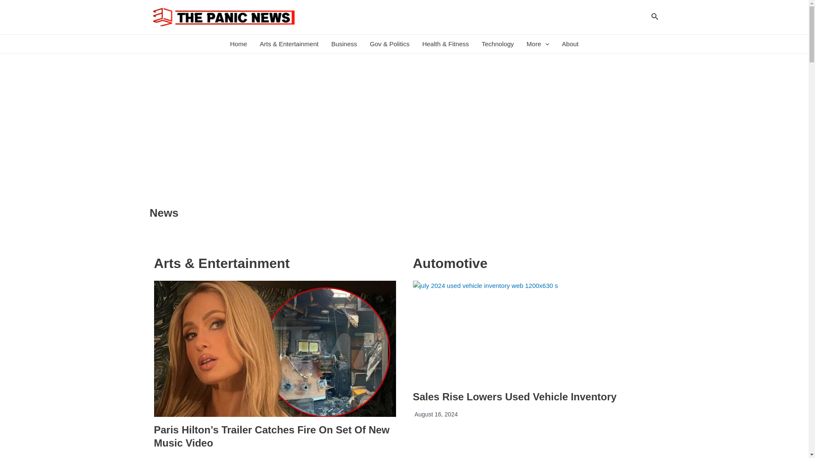  I want to click on More, so click(538, 44).